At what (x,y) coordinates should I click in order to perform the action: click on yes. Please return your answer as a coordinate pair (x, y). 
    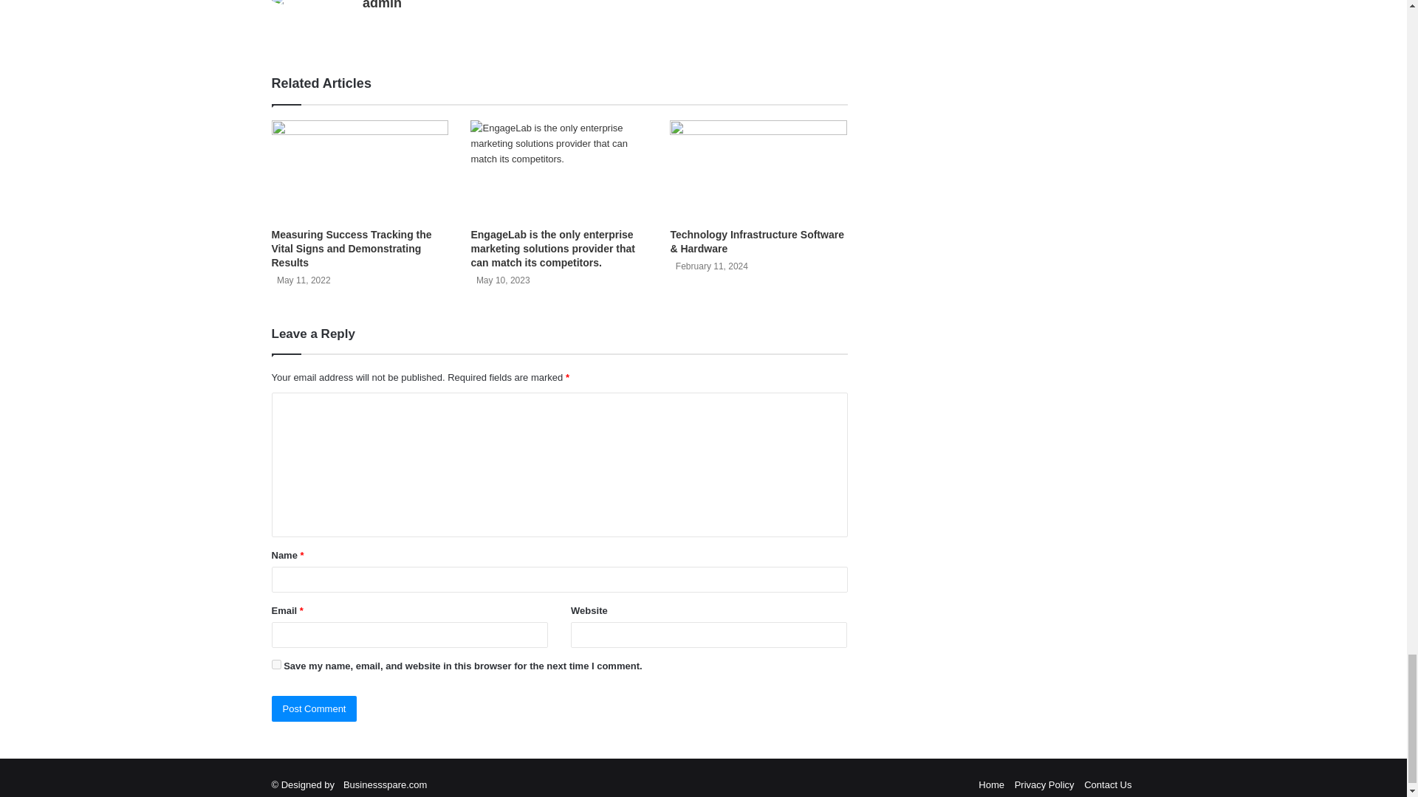
    Looking at the image, I should click on (276, 664).